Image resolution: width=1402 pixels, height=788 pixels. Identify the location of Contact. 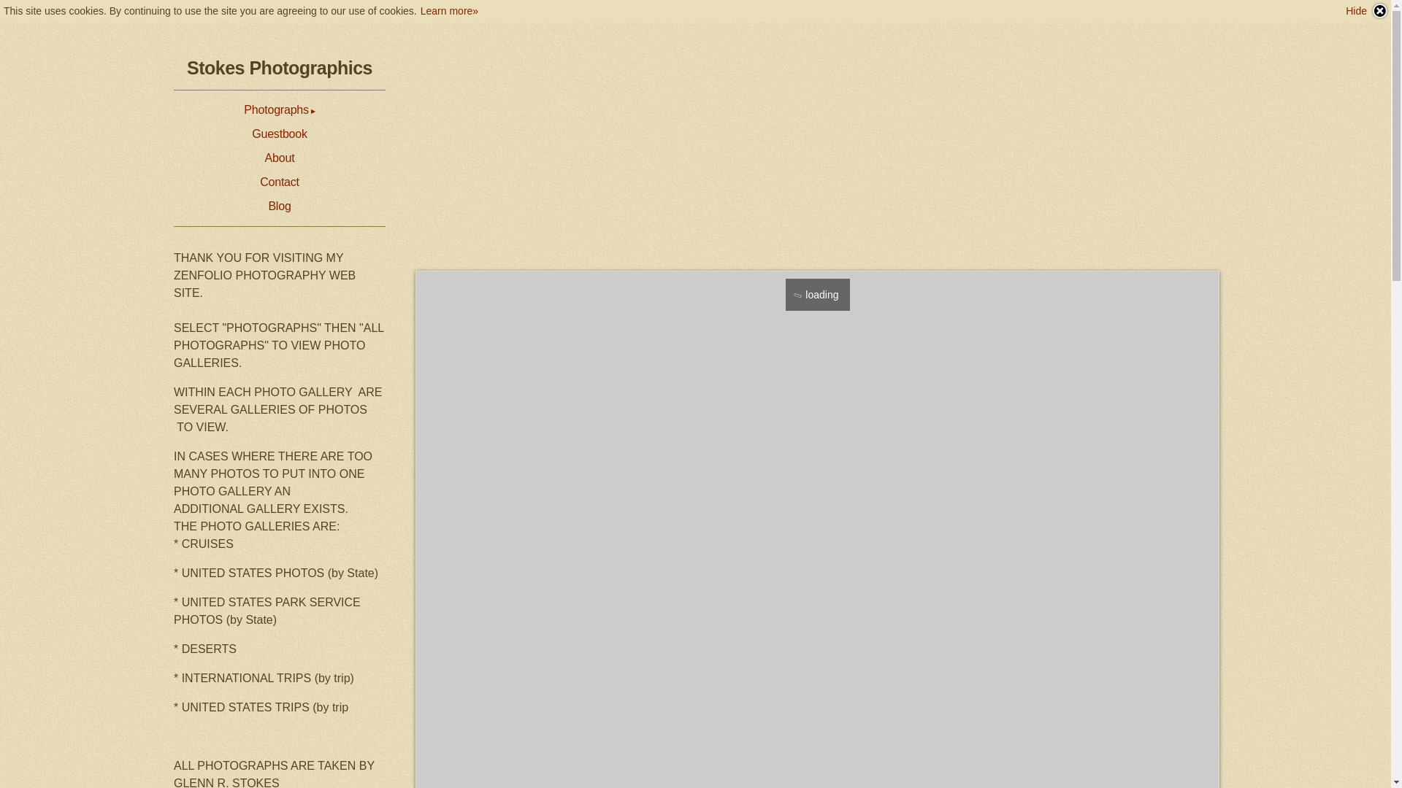
(279, 182).